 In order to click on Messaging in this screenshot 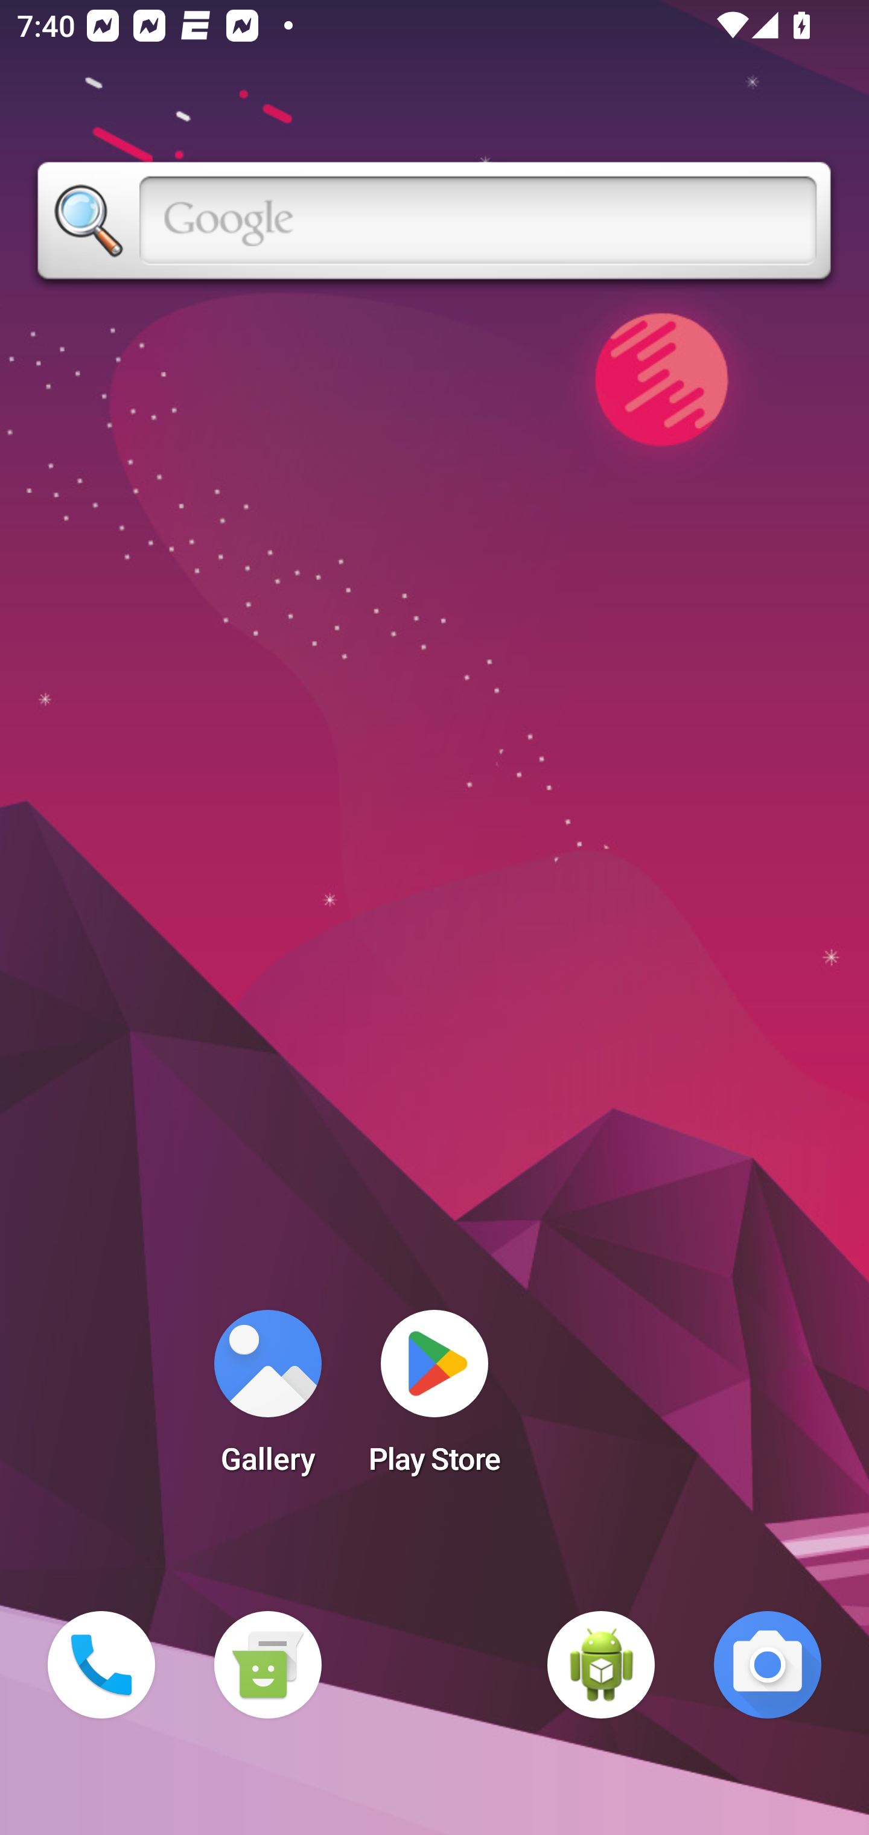, I will do `click(267, 1665)`.